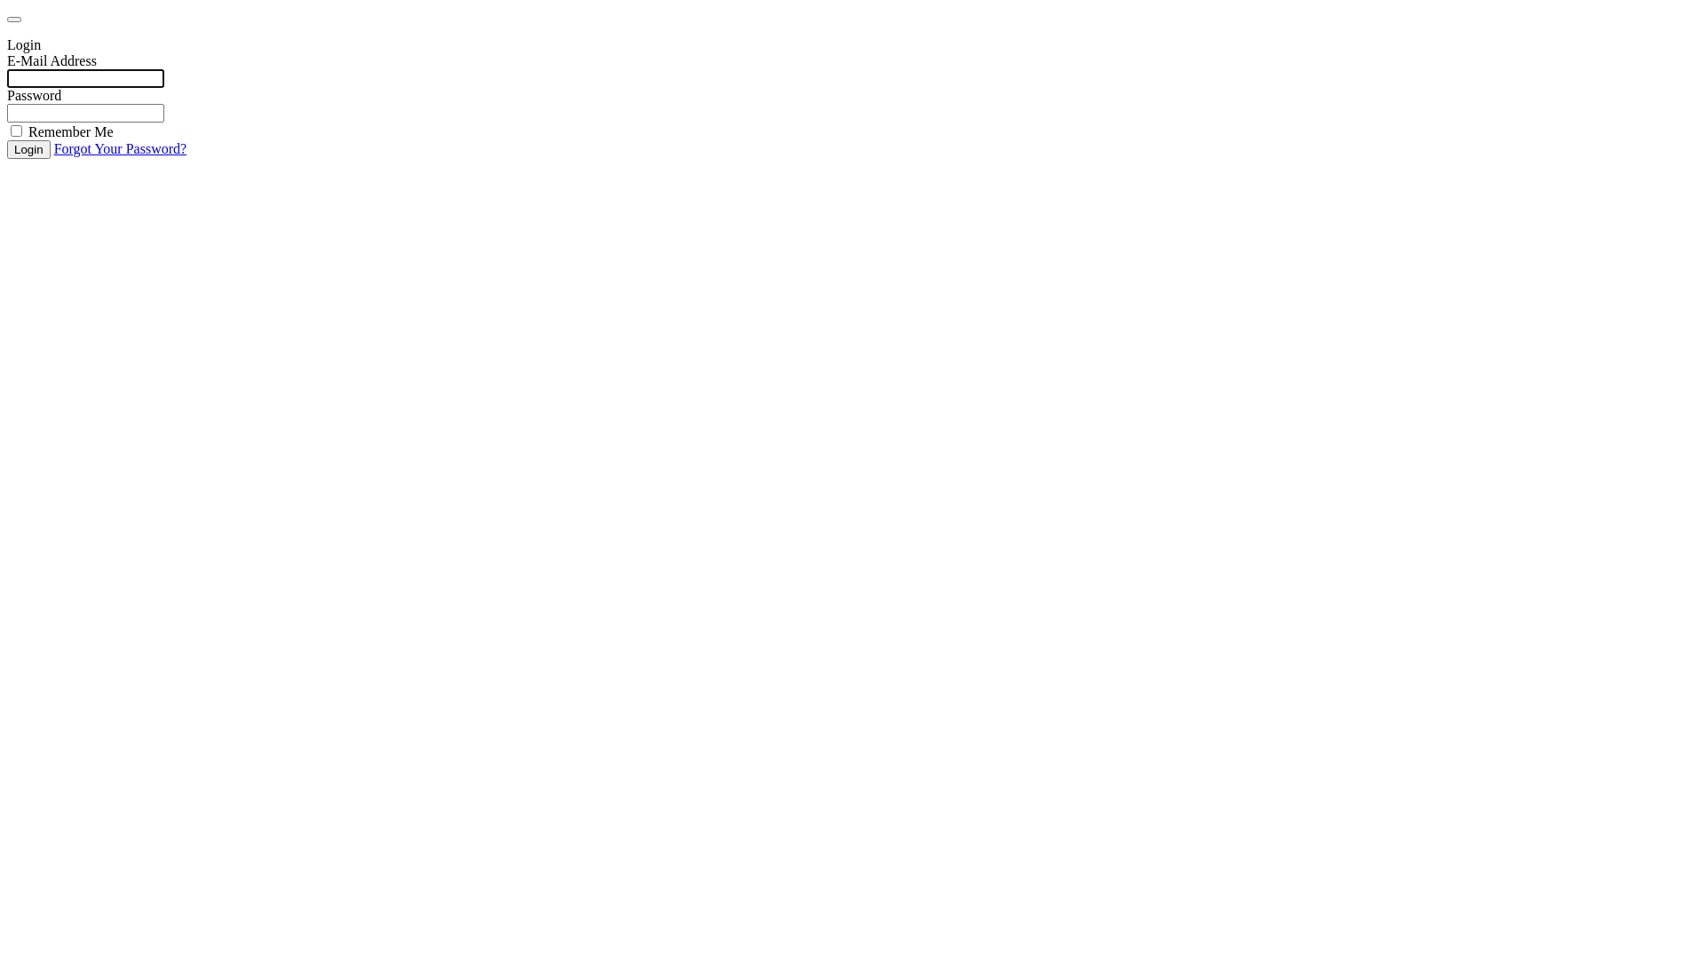 The height and width of the screenshot is (959, 1705). What do you see at coordinates (121, 149) in the screenshot?
I see `Forgot Your Password?` at bounding box center [121, 149].